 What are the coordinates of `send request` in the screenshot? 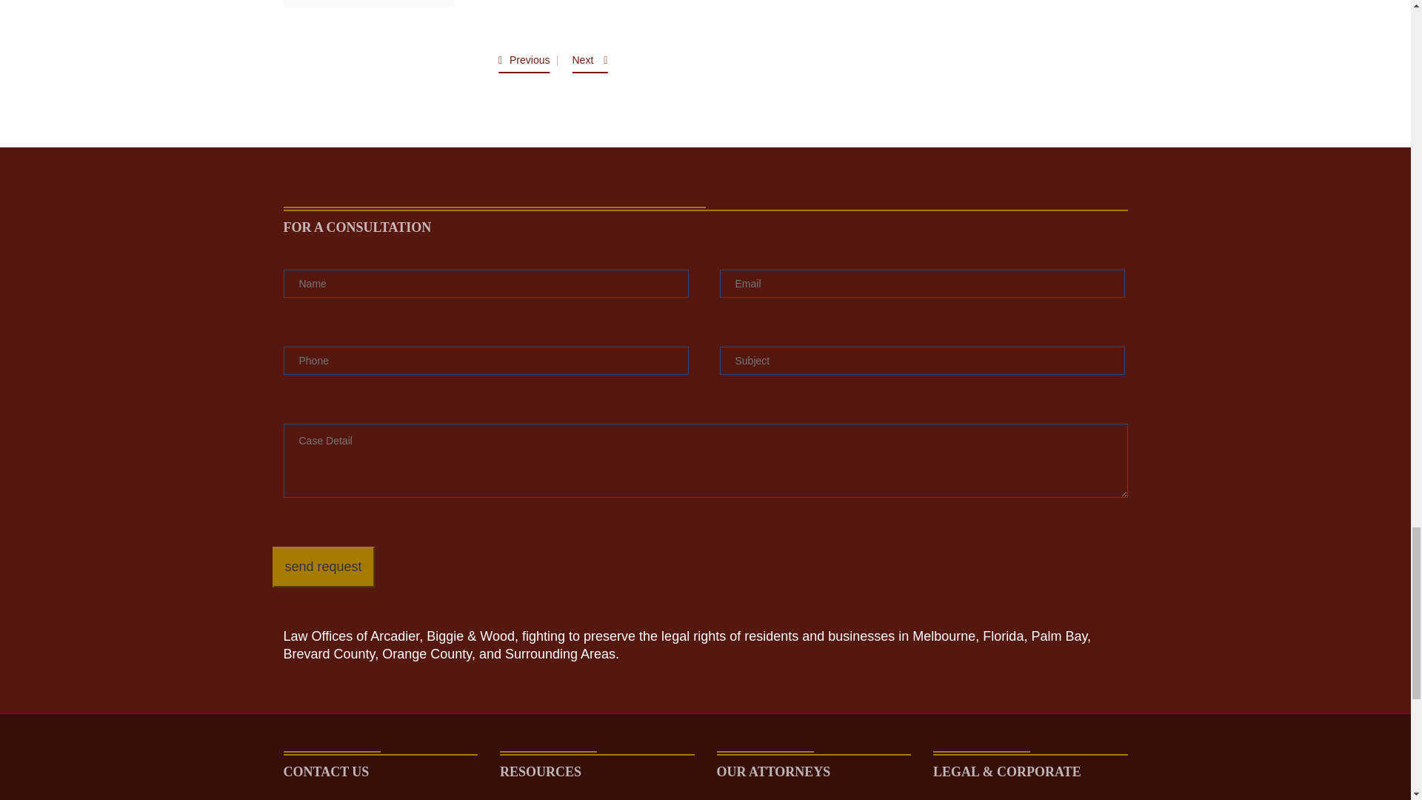 It's located at (324, 566).